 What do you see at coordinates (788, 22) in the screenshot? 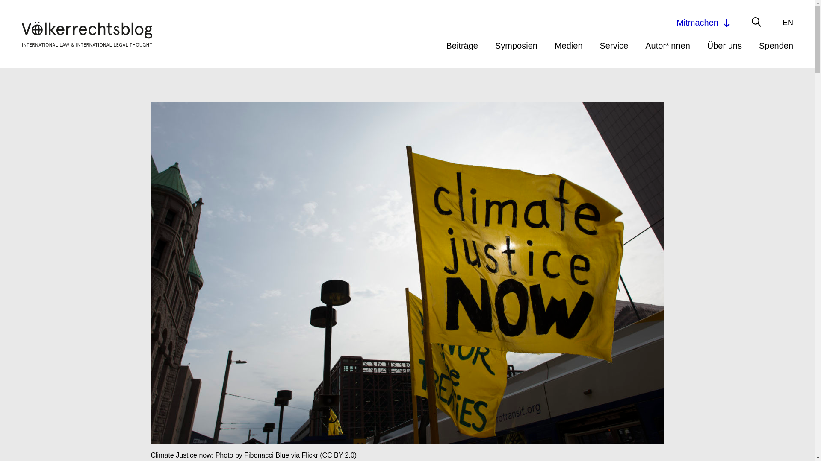
I see `EN` at bounding box center [788, 22].